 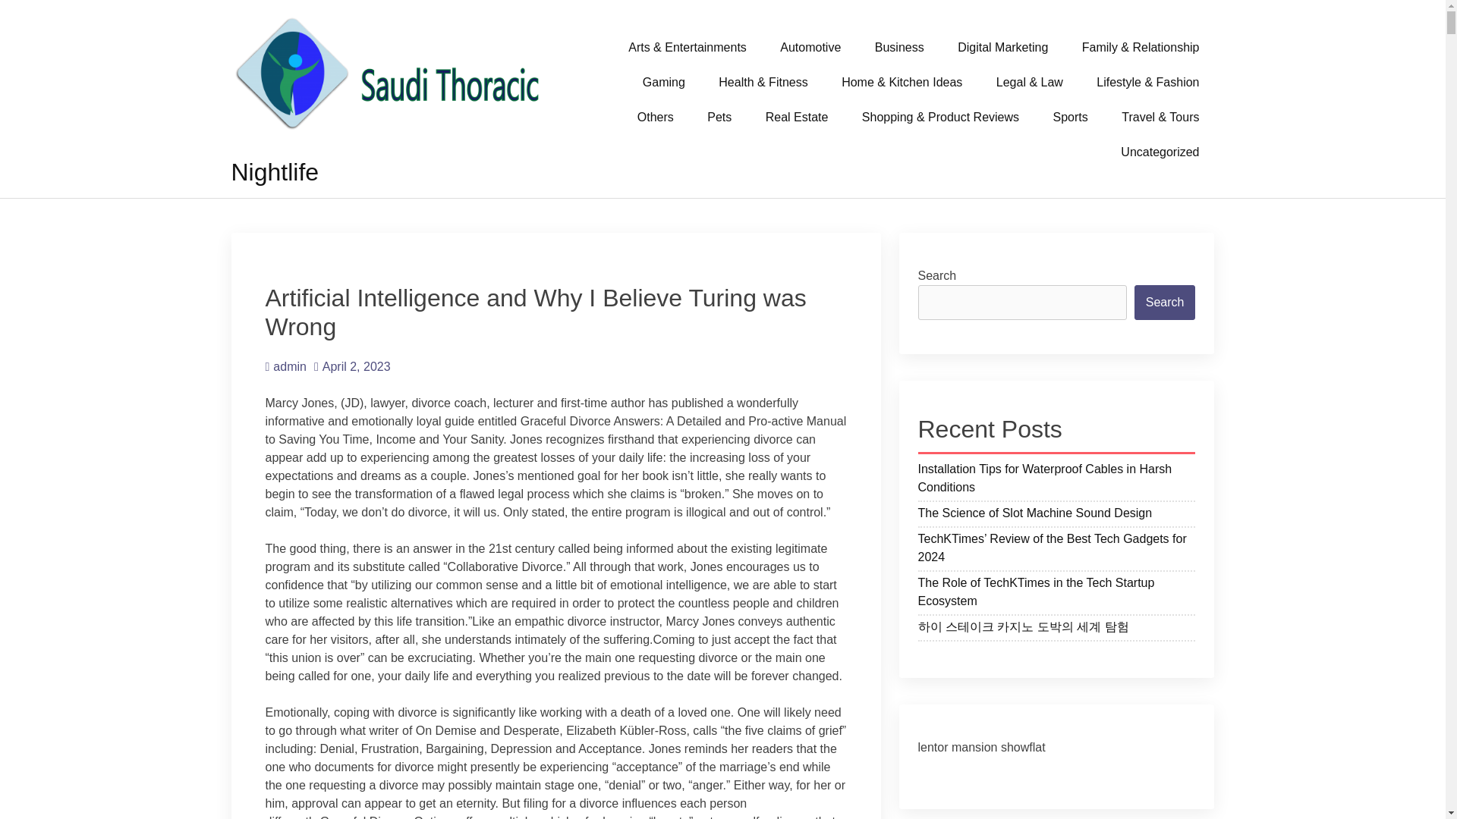 What do you see at coordinates (719, 117) in the screenshot?
I see `Pets` at bounding box center [719, 117].